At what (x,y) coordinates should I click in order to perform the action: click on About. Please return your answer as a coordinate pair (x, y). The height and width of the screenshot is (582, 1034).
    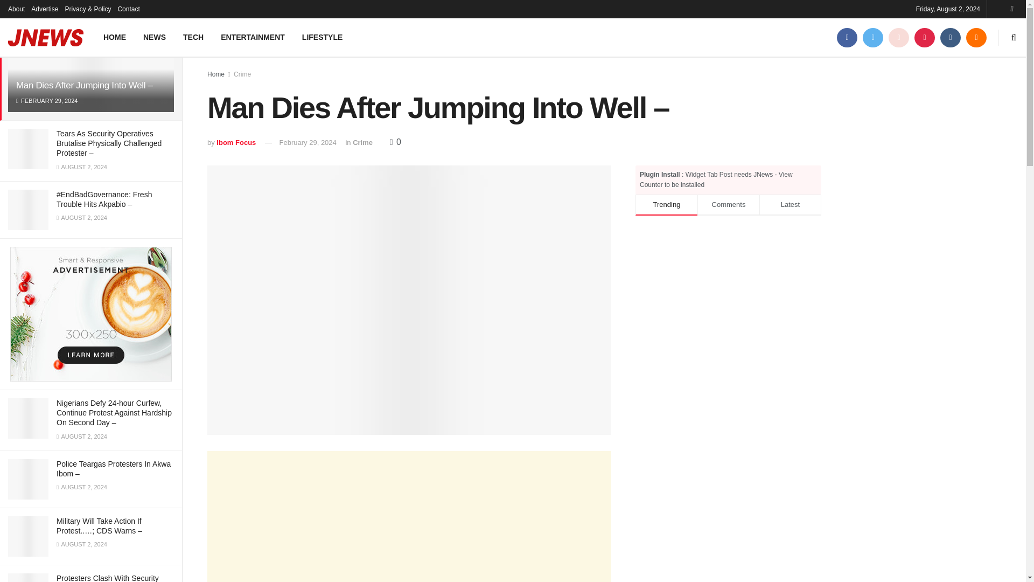
    Looking at the image, I should click on (16, 9).